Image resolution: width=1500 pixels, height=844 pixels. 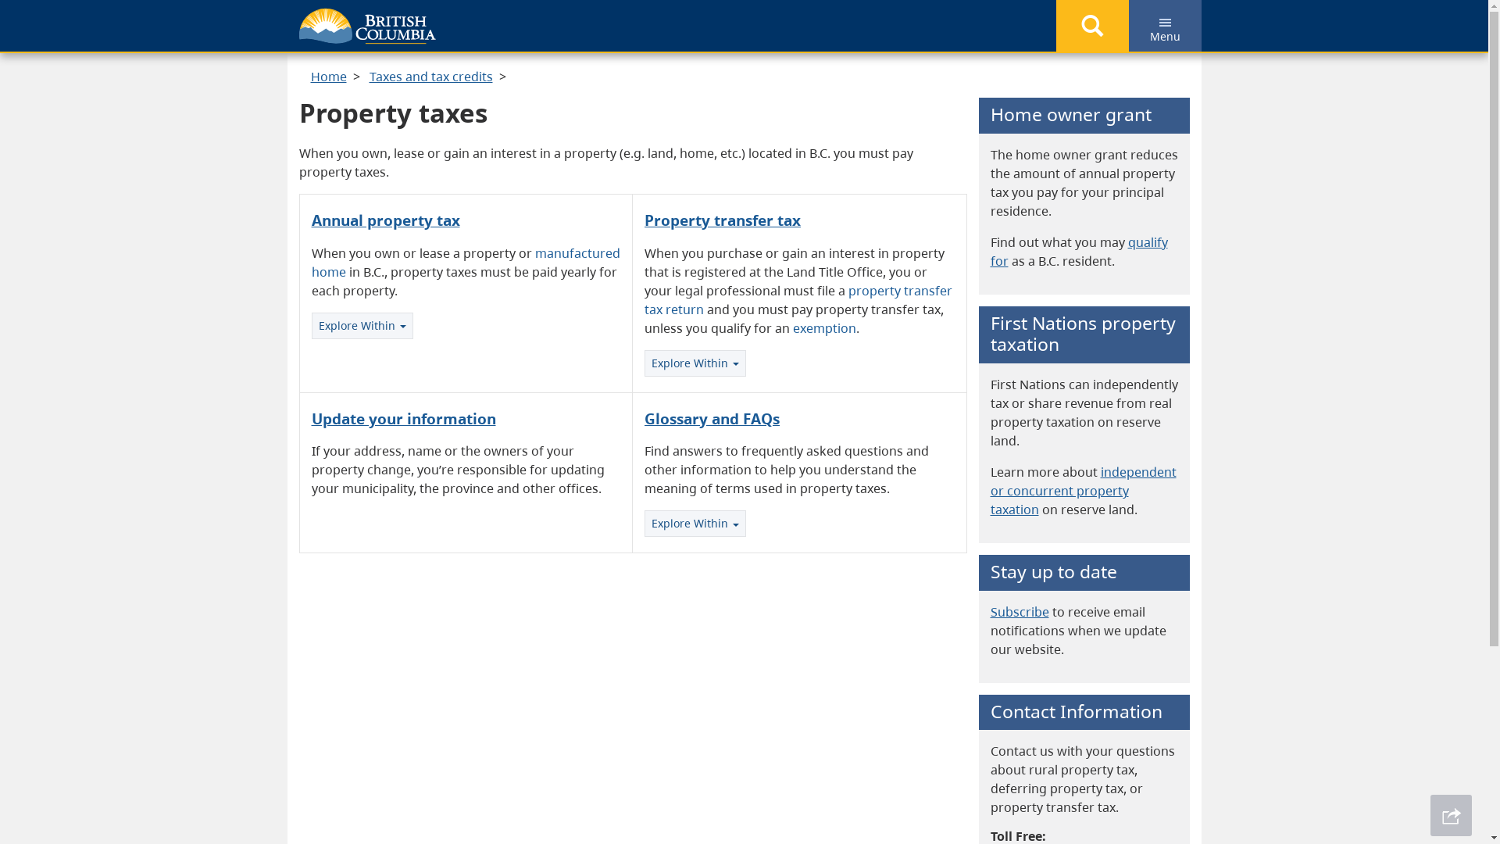 What do you see at coordinates (329, 77) in the screenshot?
I see `Home` at bounding box center [329, 77].